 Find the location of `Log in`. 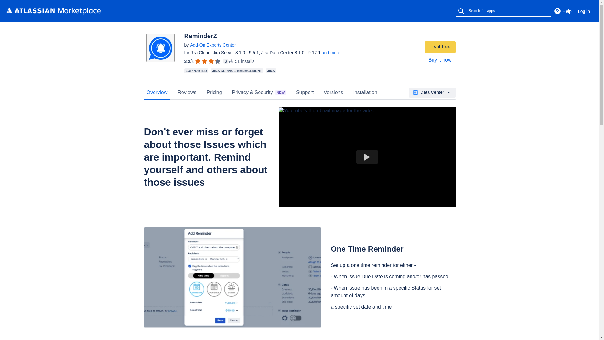

Log in is located at coordinates (584, 11).